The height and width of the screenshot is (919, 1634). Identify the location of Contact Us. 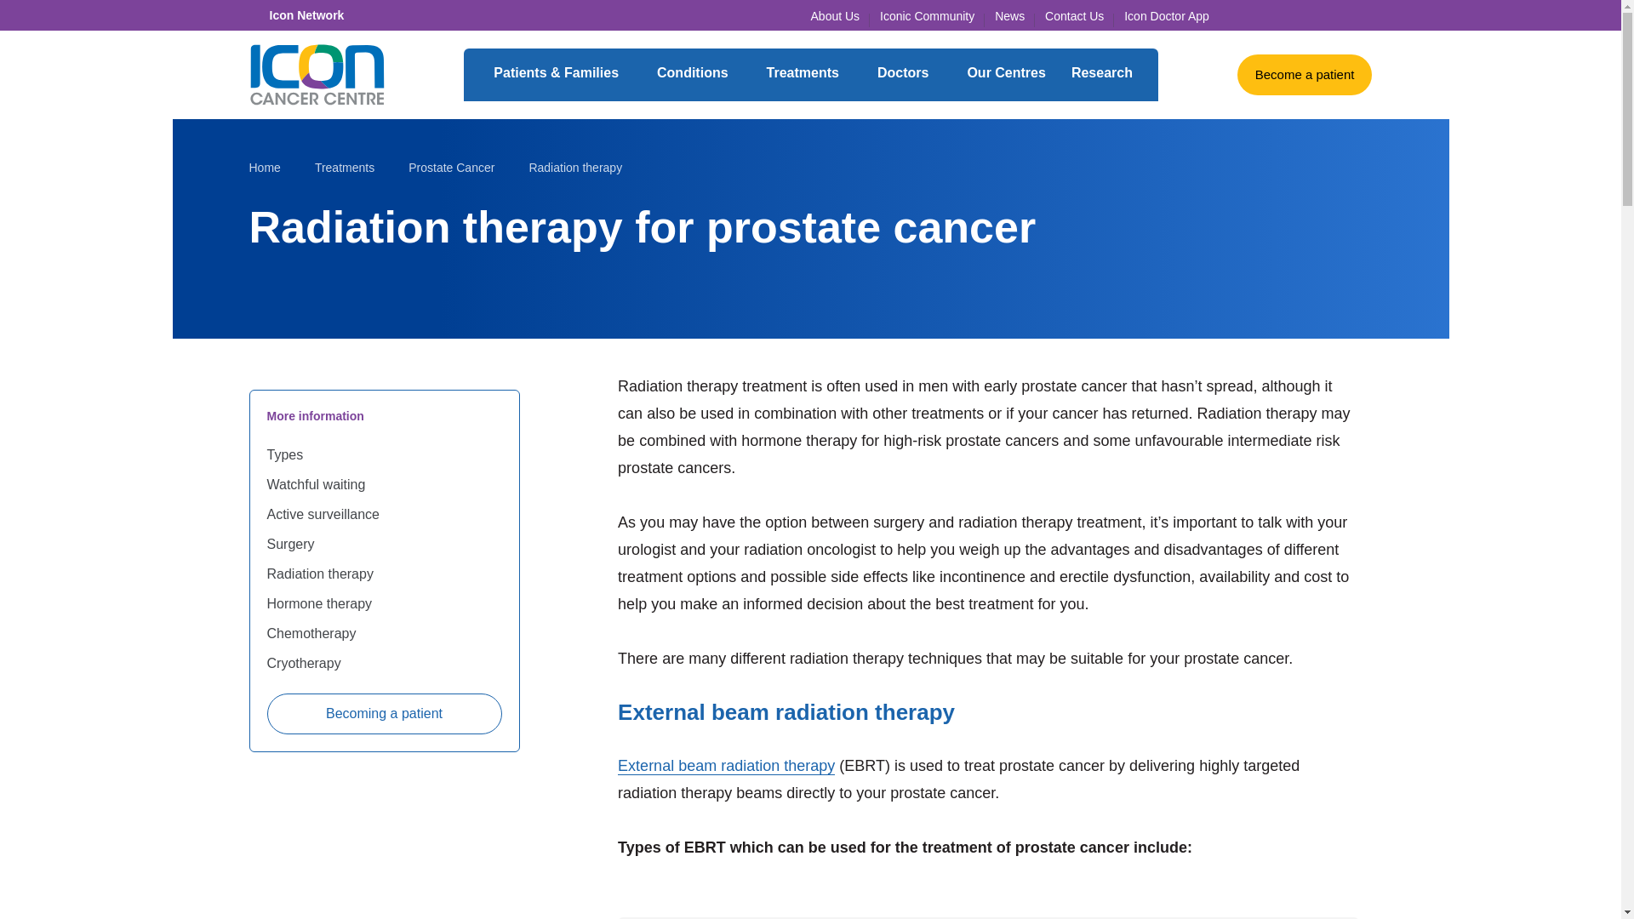
(1074, 15).